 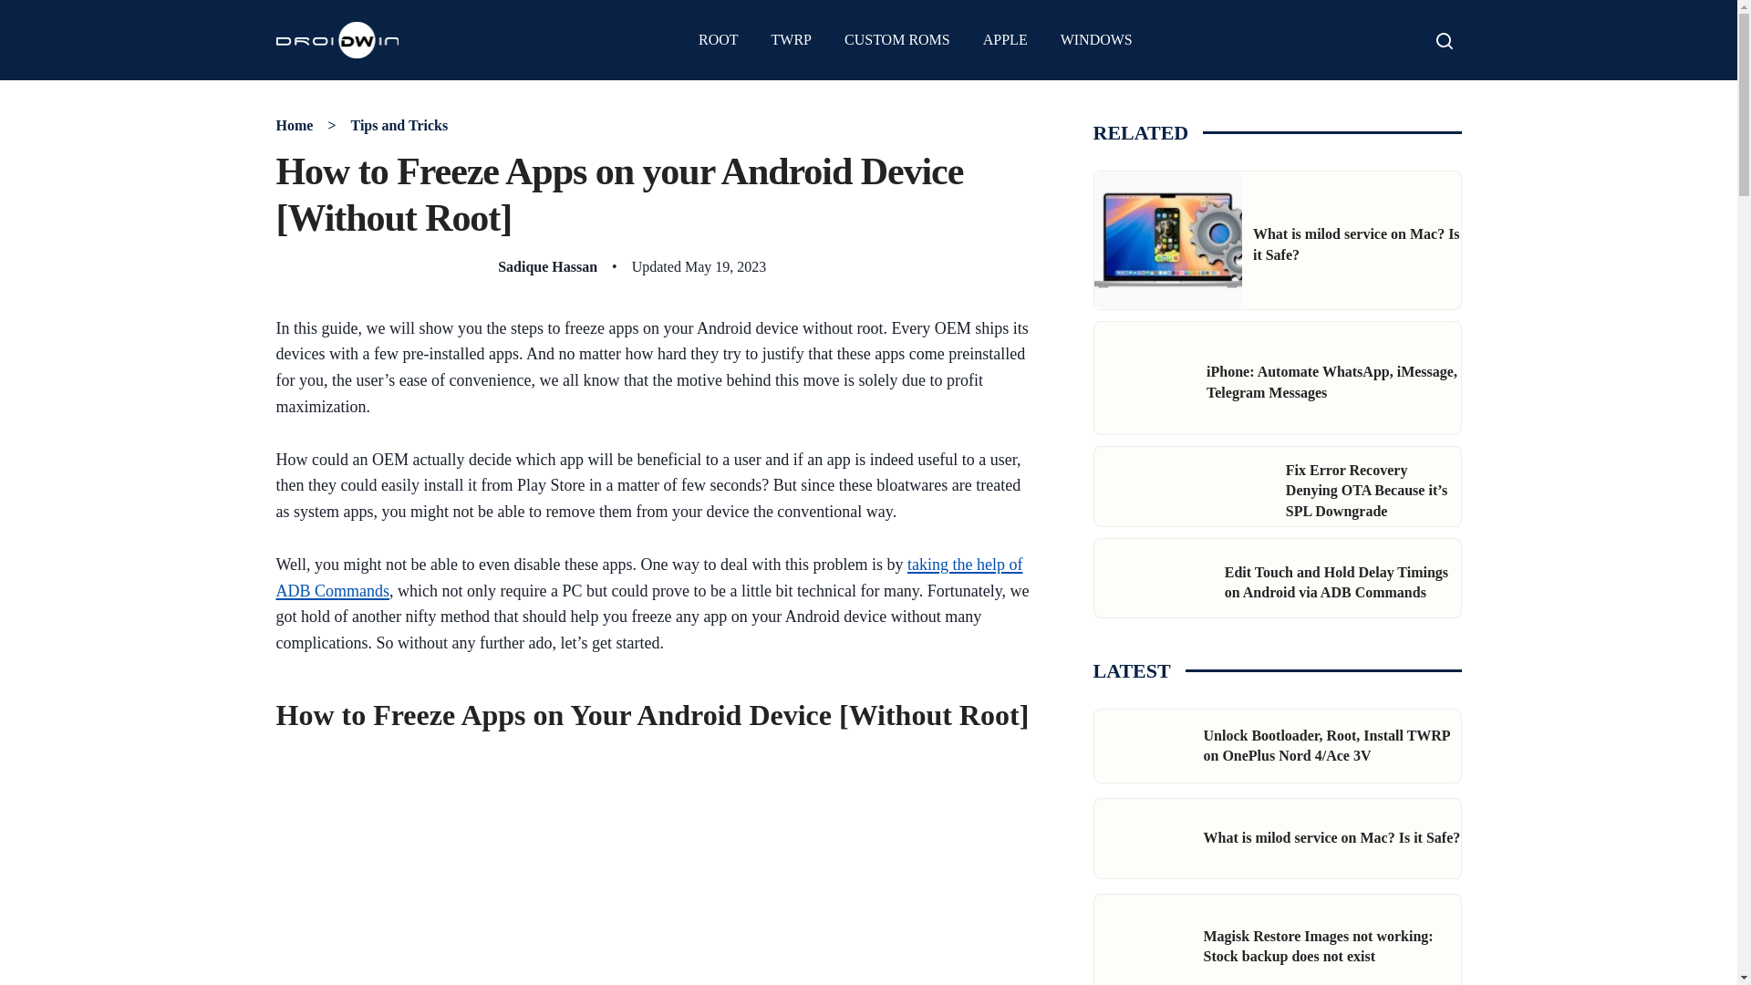 What do you see at coordinates (294, 124) in the screenshot?
I see `Home` at bounding box center [294, 124].